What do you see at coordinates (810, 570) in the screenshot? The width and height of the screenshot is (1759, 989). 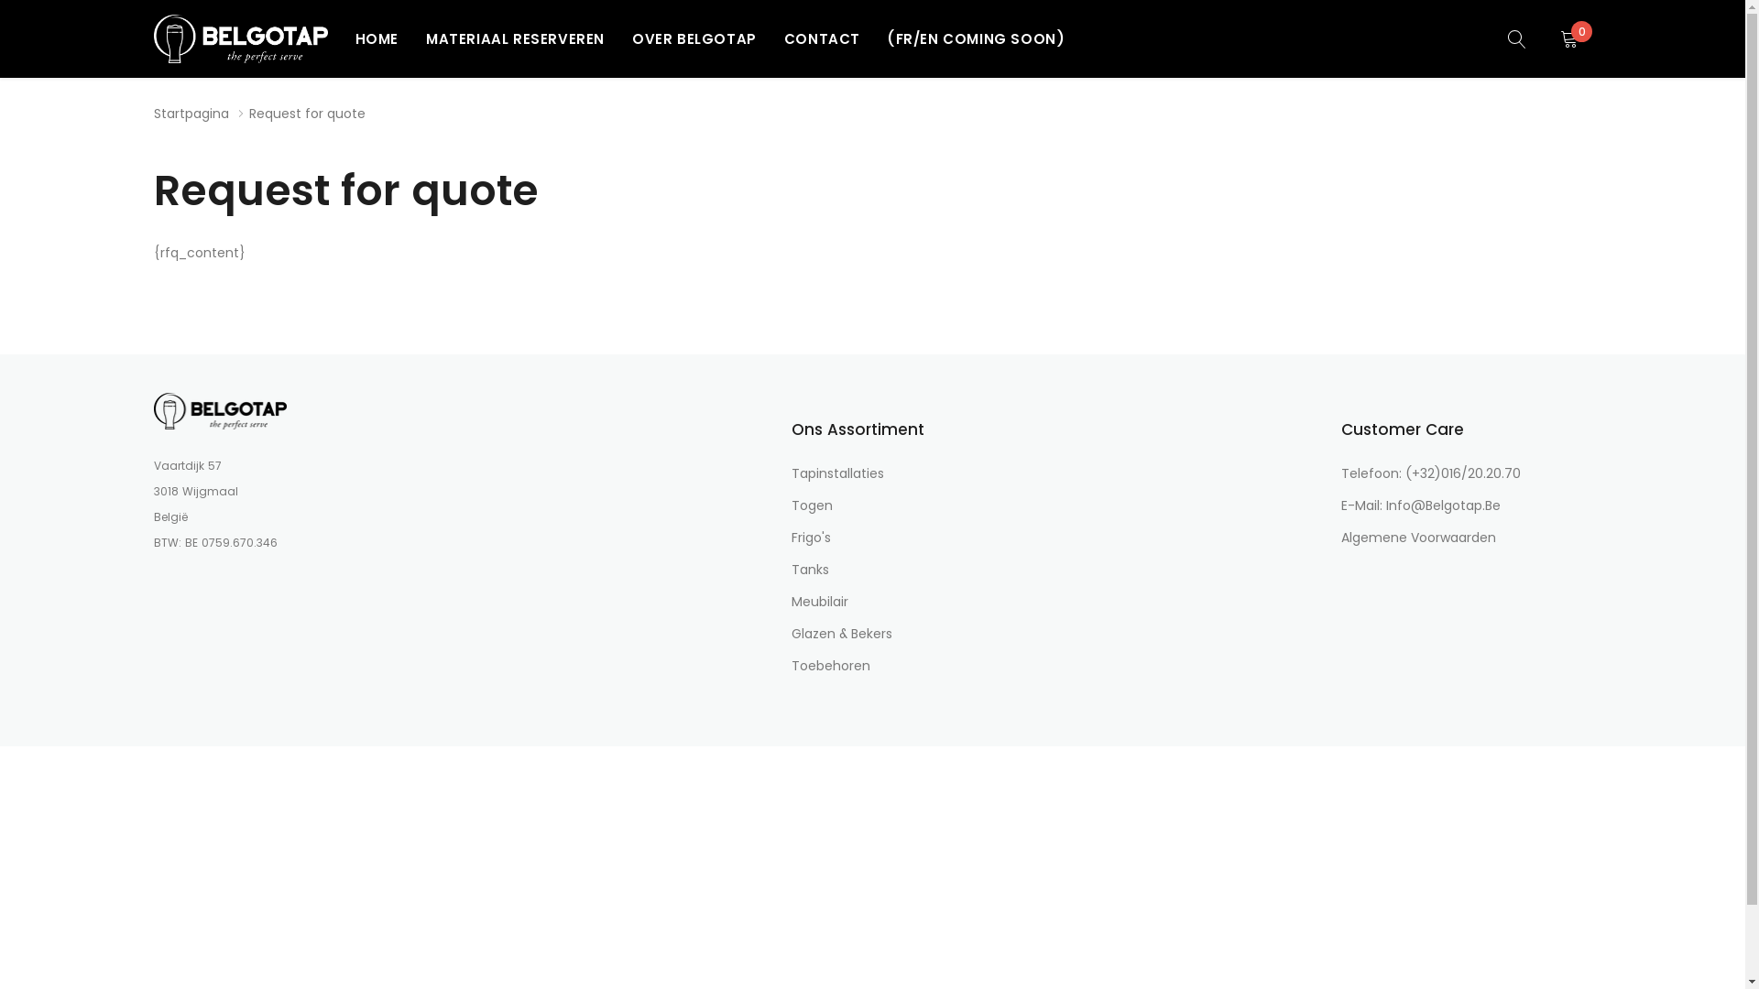 I see `Tanks` at bounding box center [810, 570].